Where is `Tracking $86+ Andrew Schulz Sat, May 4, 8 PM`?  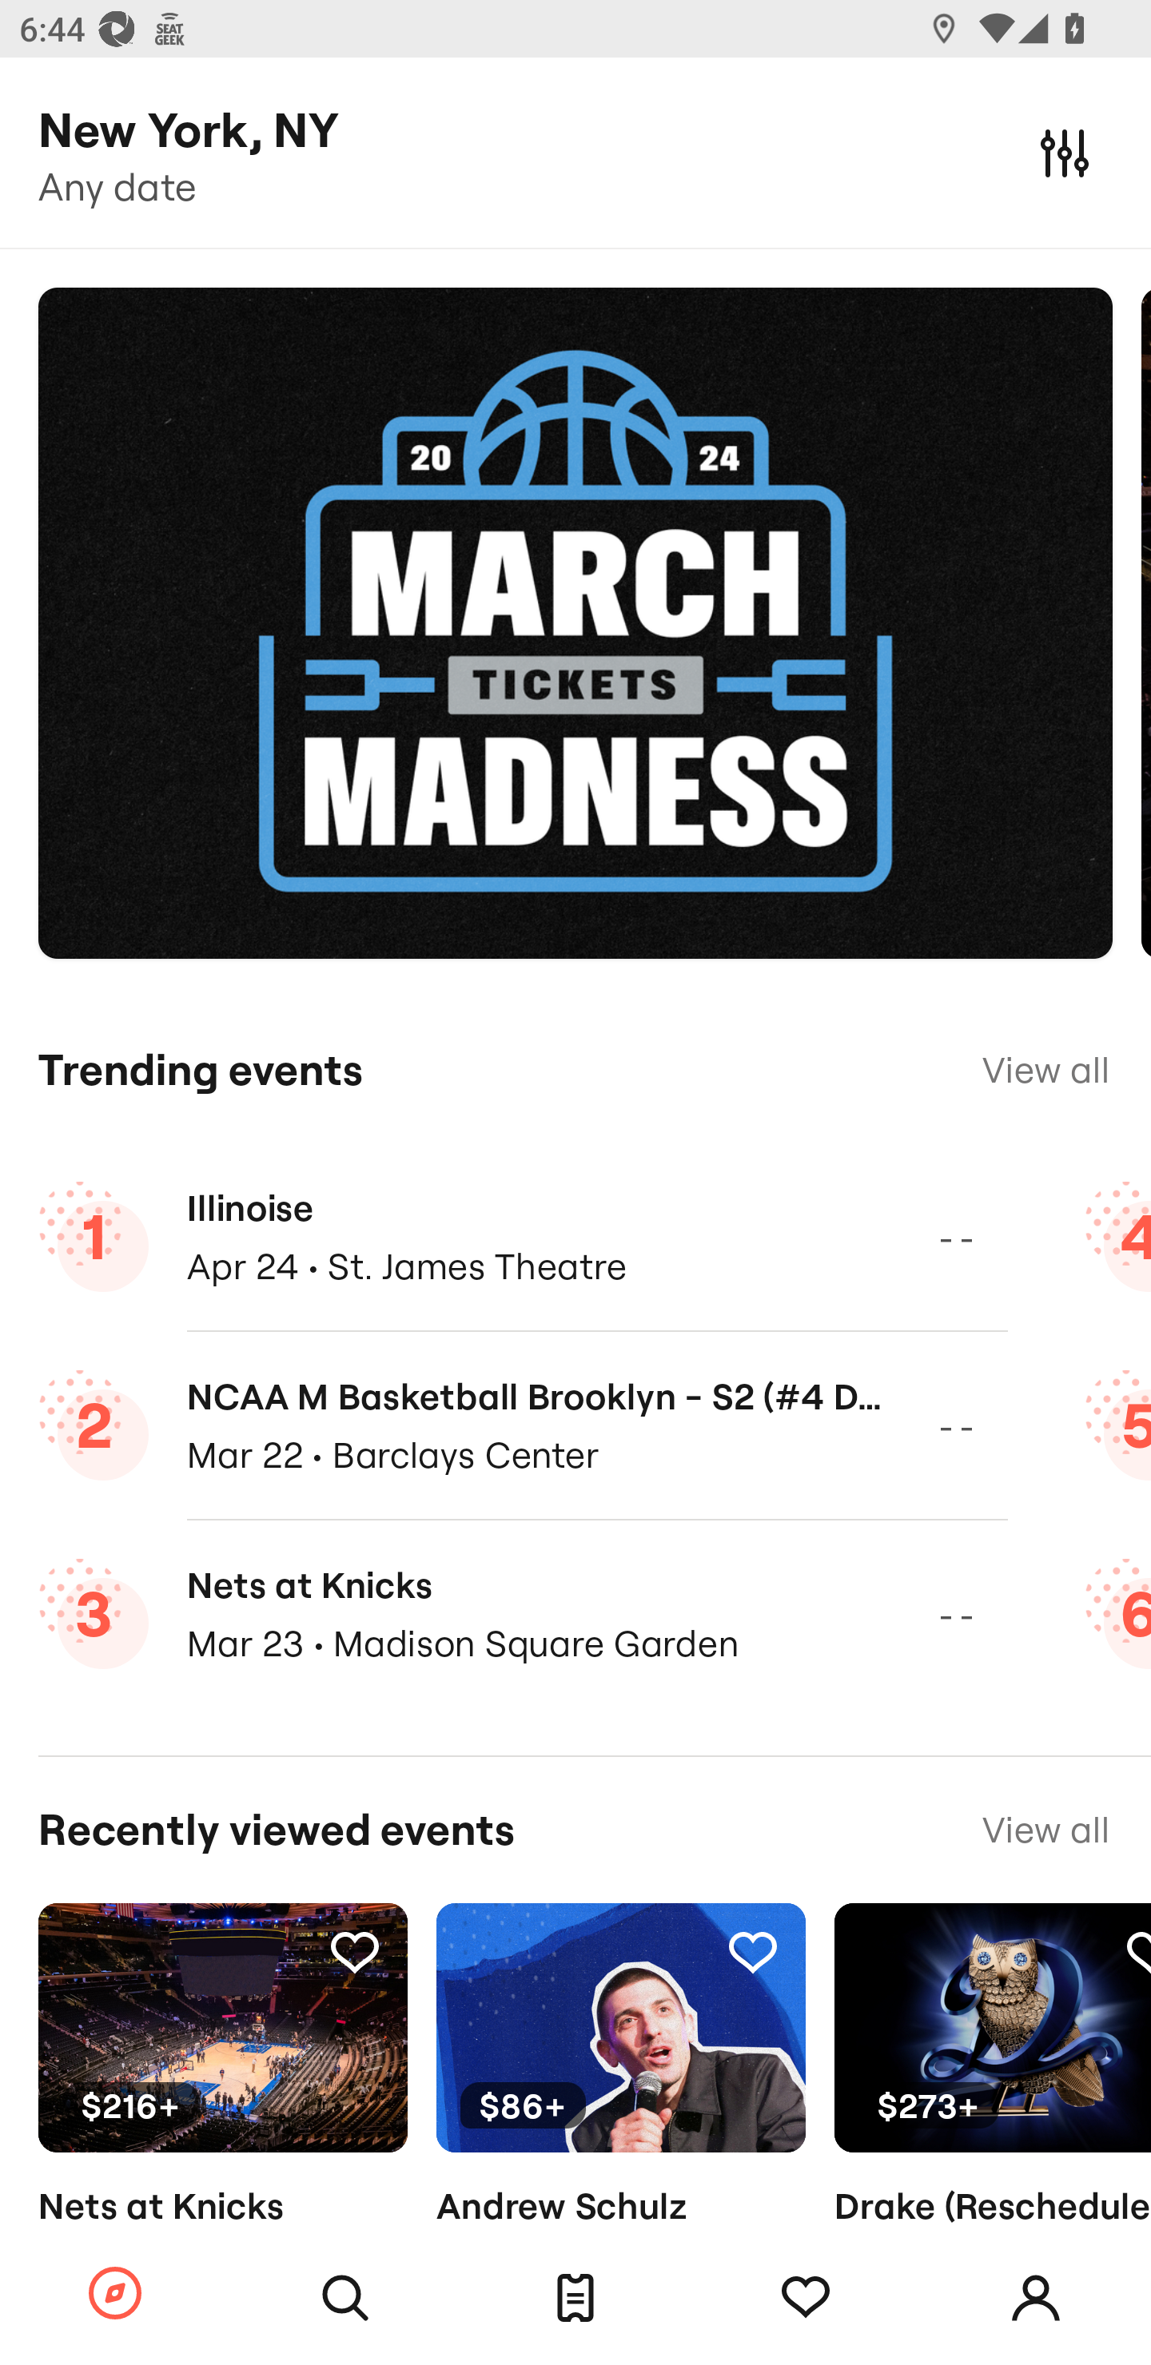
Tracking $86+ Andrew Schulz Sat, May 4, 8 PM is located at coordinates (620, 2110).